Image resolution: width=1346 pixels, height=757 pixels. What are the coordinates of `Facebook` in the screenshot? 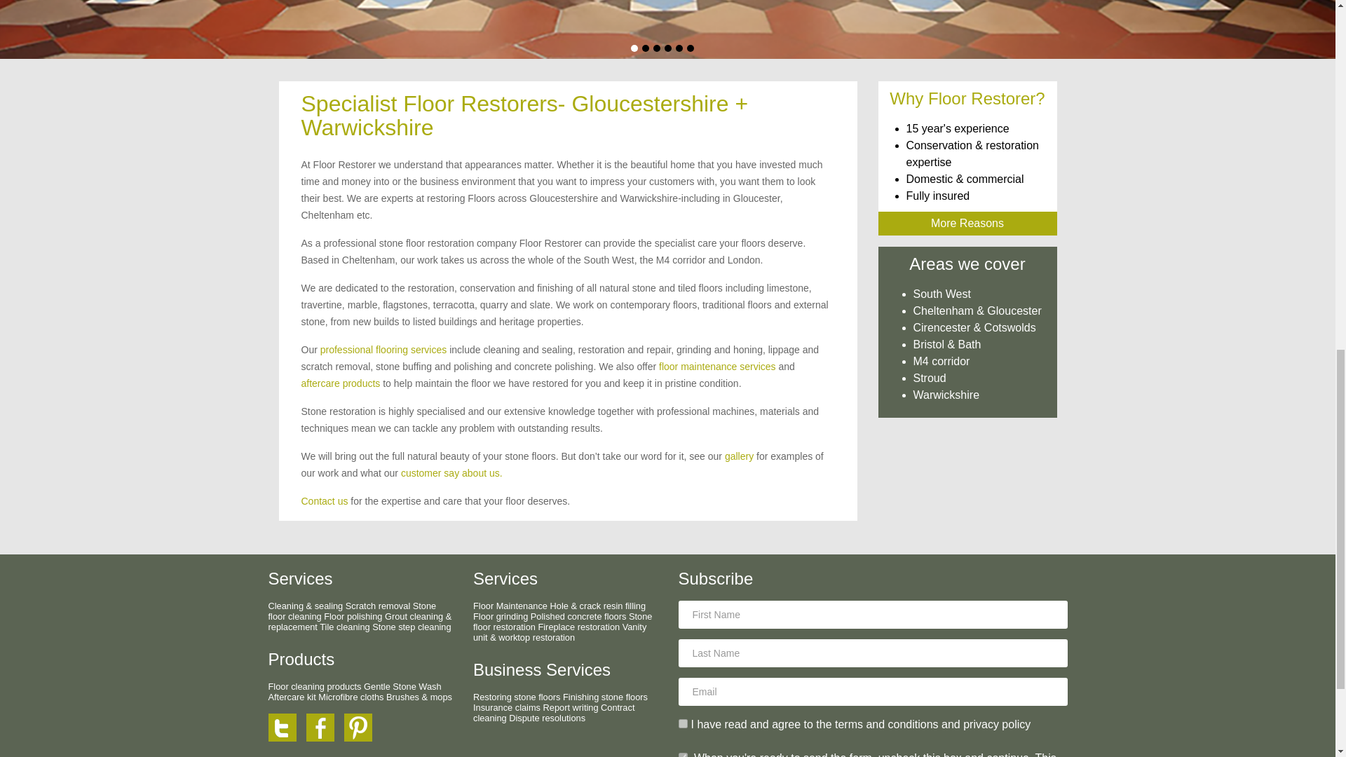 It's located at (324, 726).